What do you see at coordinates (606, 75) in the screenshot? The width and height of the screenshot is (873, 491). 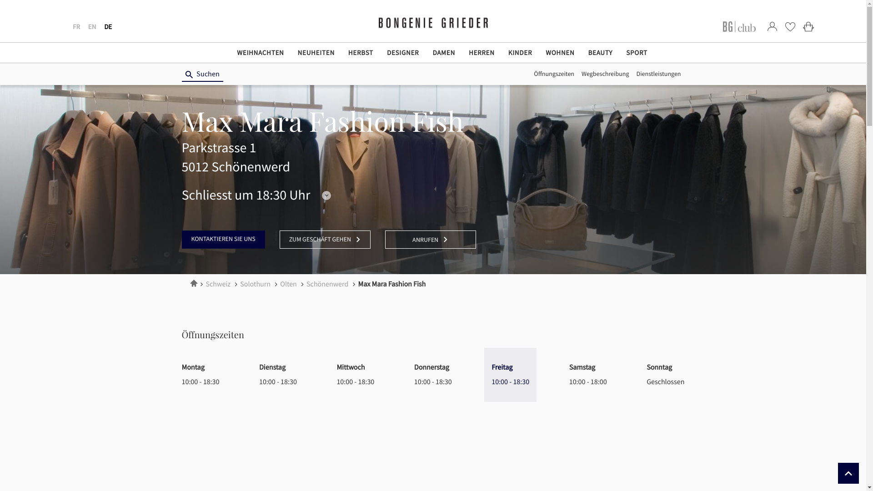 I see `Wegbeschreibung` at bounding box center [606, 75].